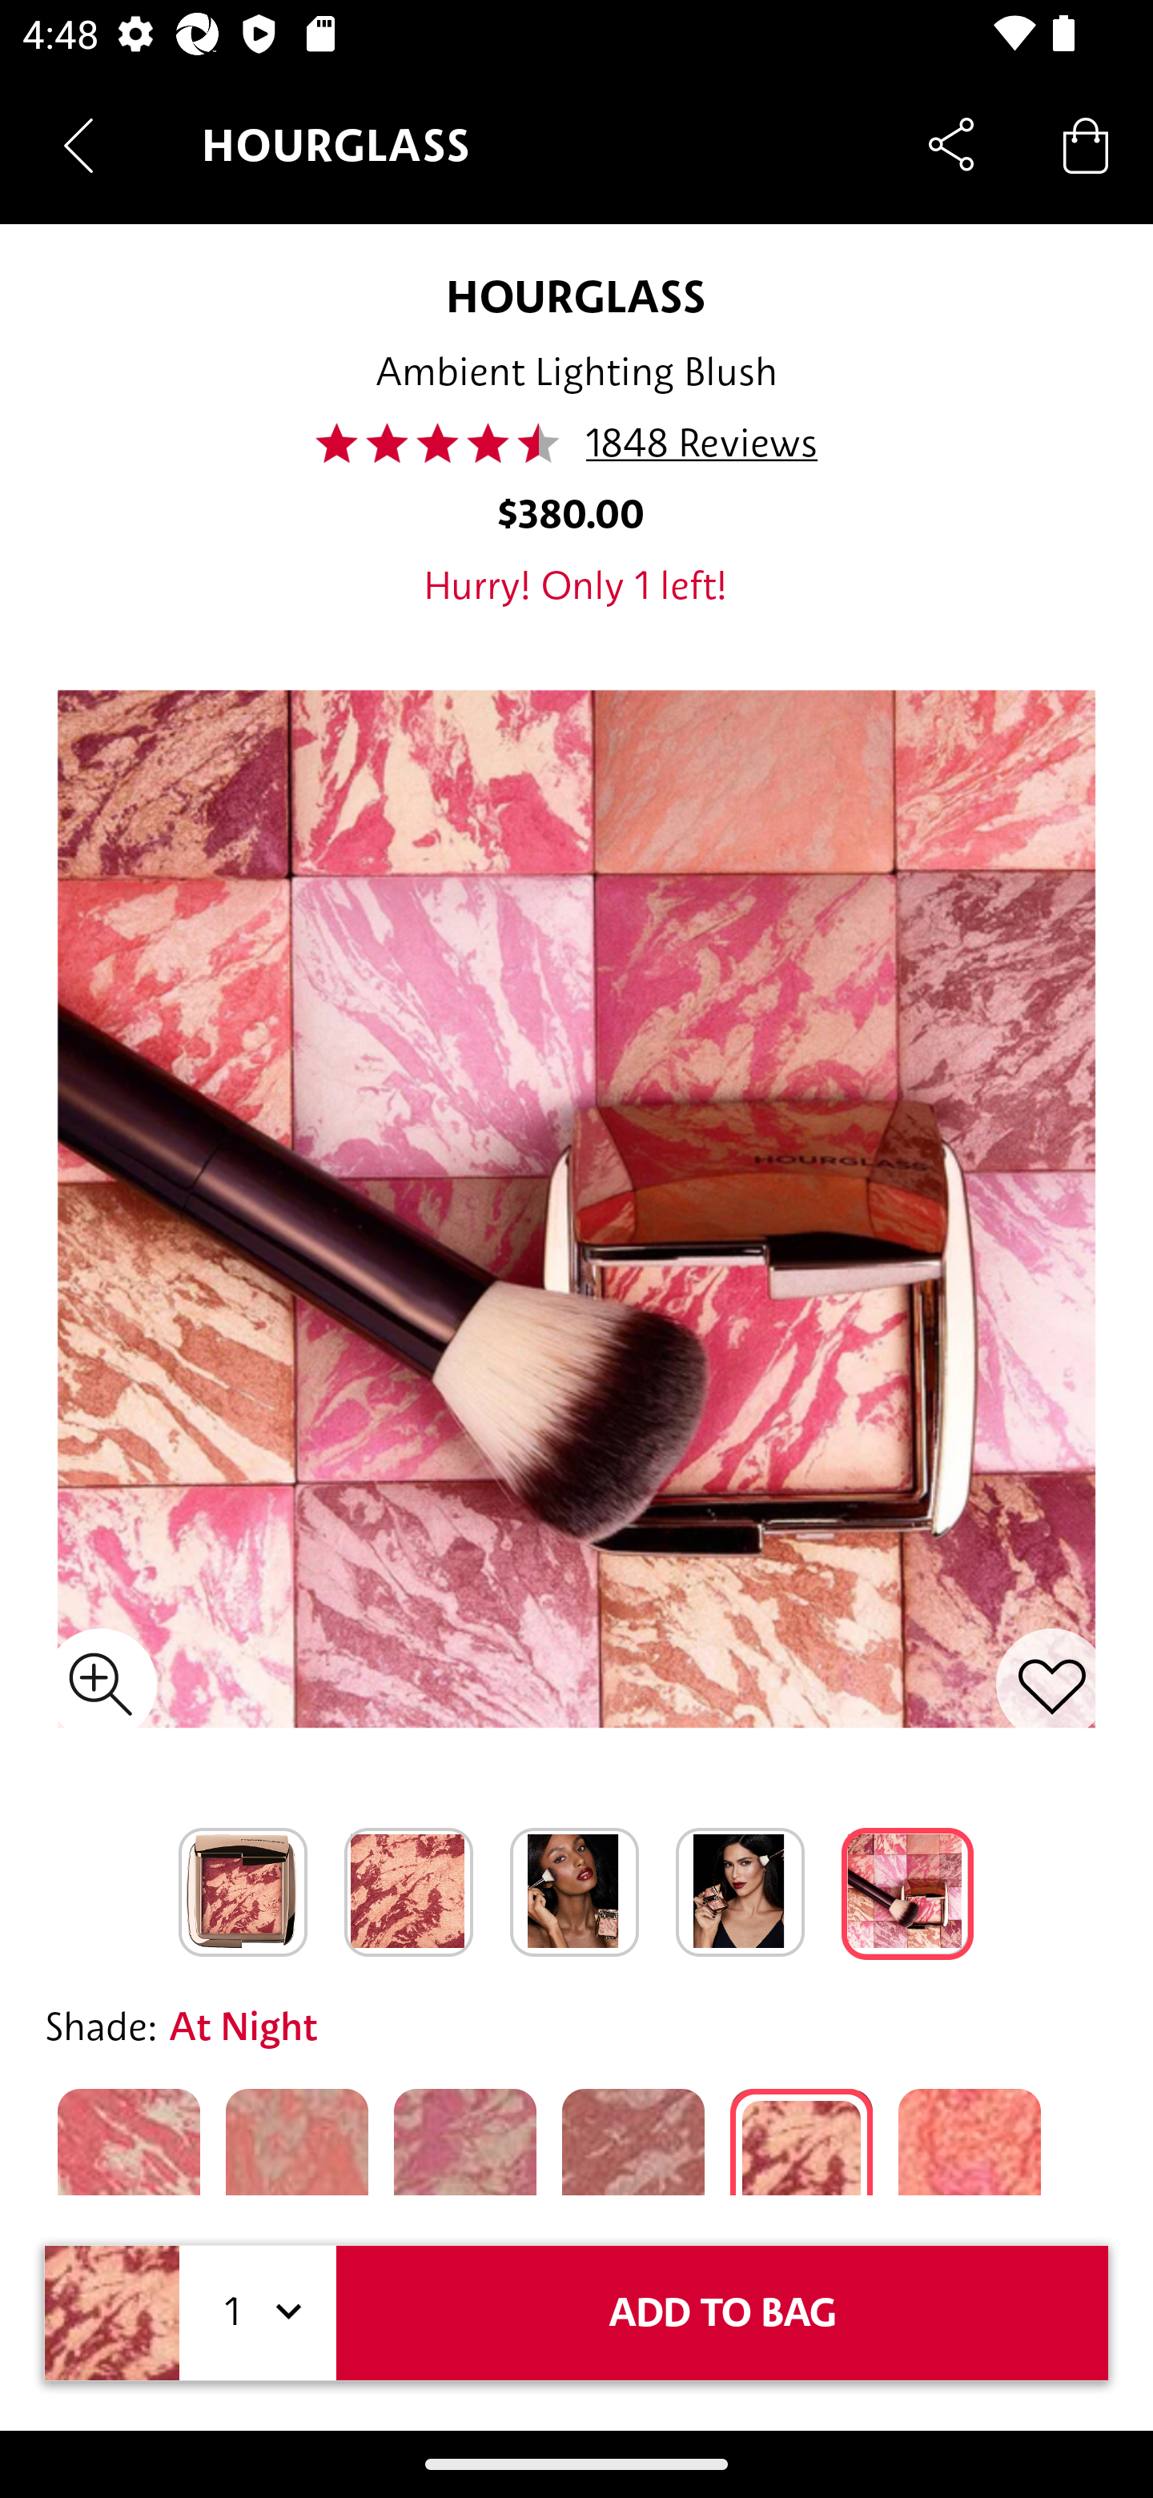  Describe the element at coordinates (1086, 144) in the screenshot. I see `Bag` at that location.